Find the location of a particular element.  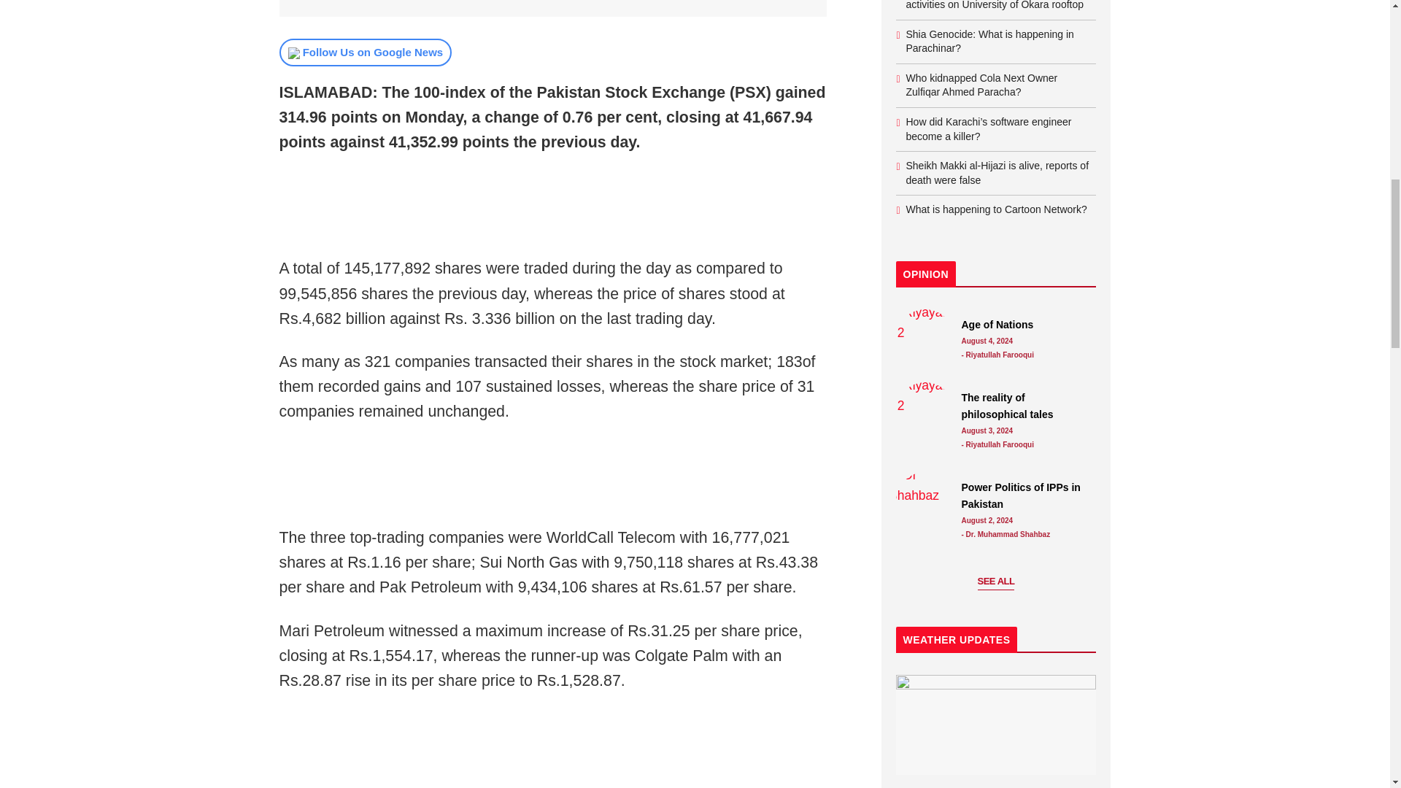

Age of Nations is located at coordinates (925, 339).